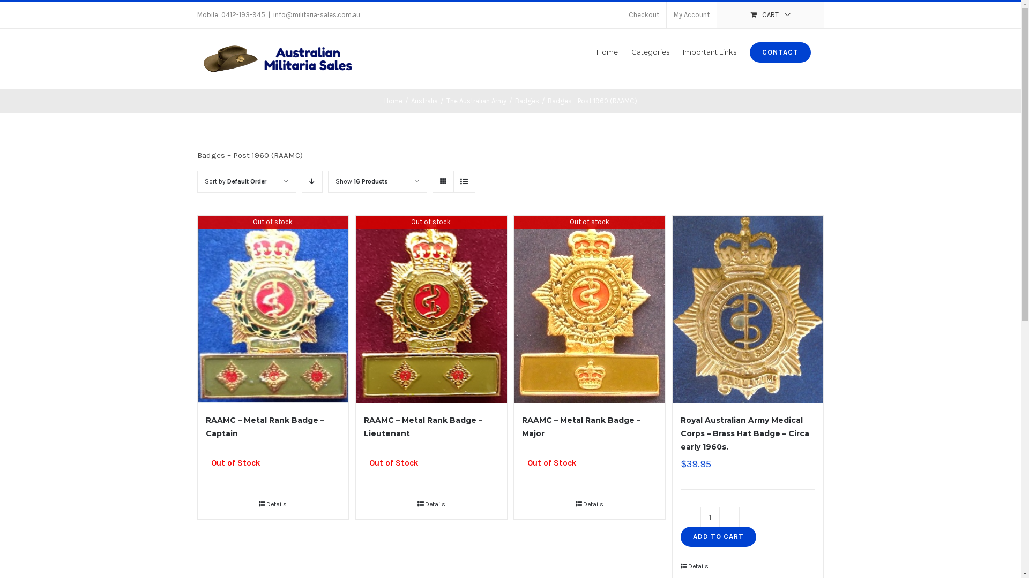 The height and width of the screenshot is (578, 1029). What do you see at coordinates (607, 51) in the screenshot?
I see `Home` at bounding box center [607, 51].